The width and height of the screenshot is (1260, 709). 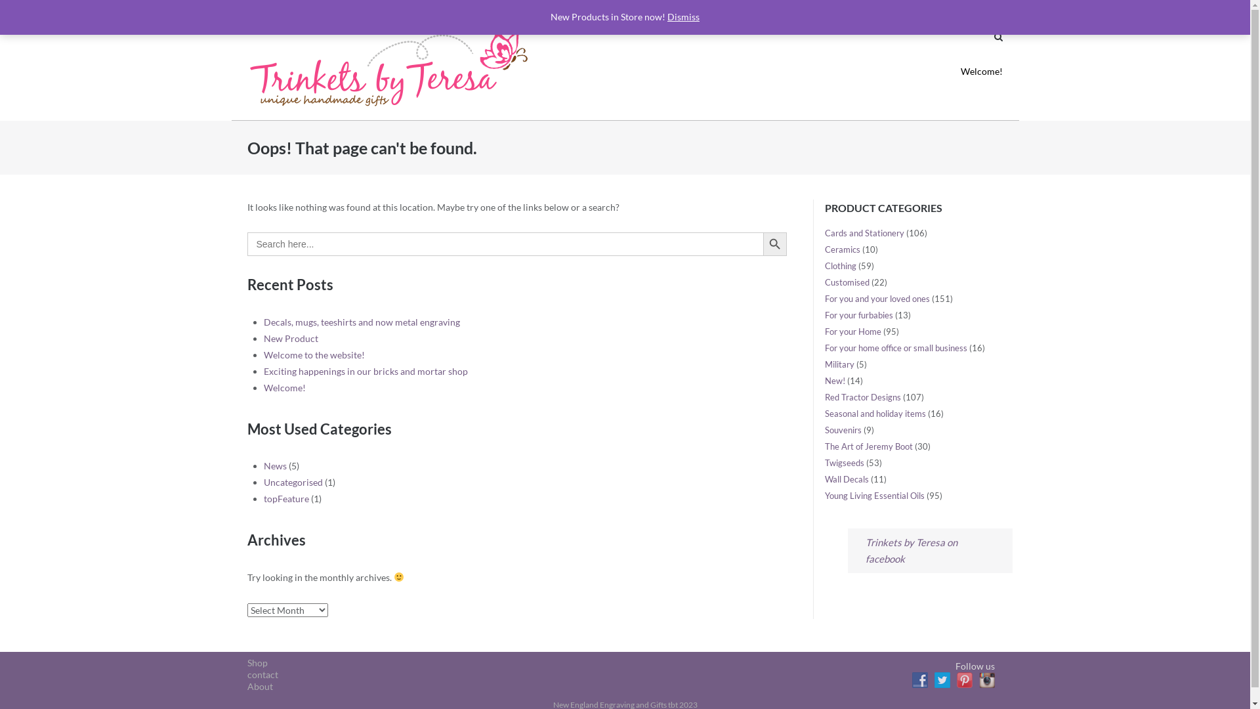 I want to click on Twigseeds, so click(x=845, y=463).